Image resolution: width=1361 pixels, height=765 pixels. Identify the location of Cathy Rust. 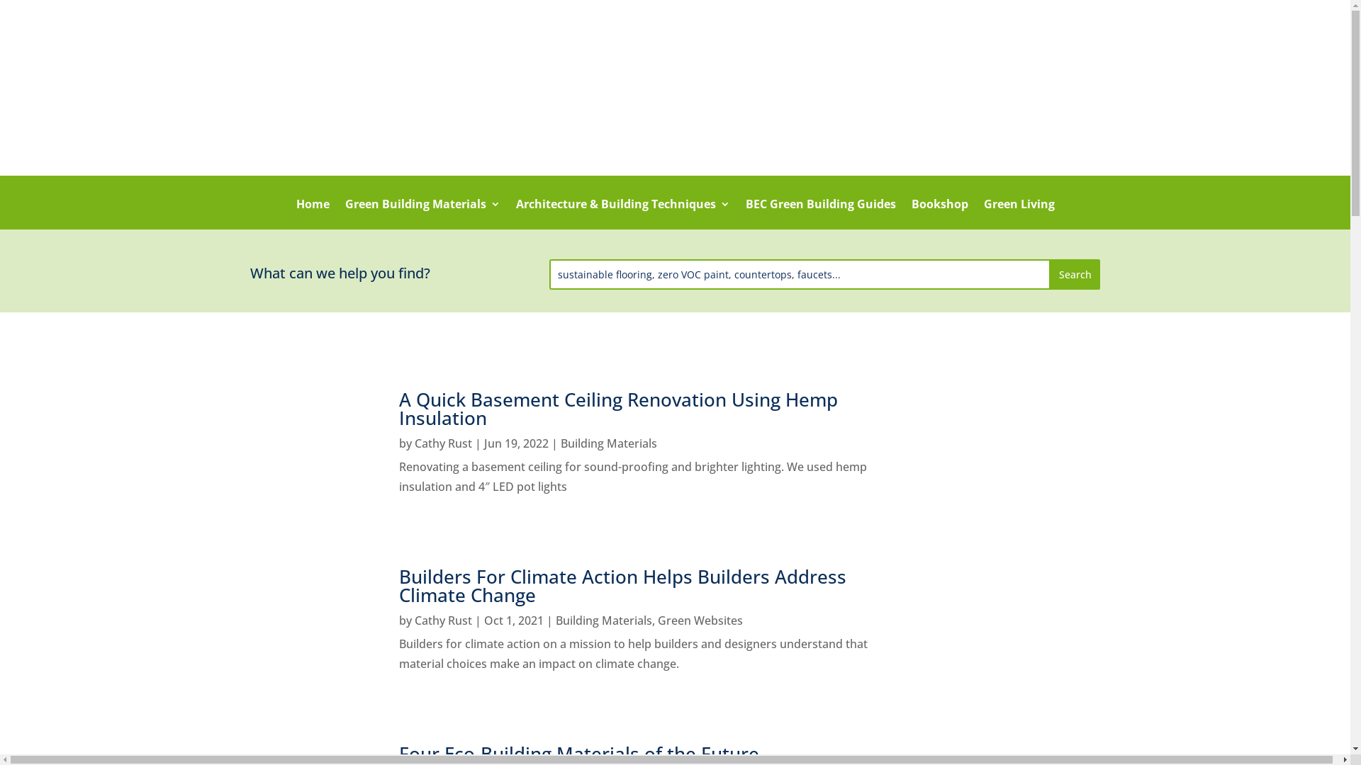
(442, 443).